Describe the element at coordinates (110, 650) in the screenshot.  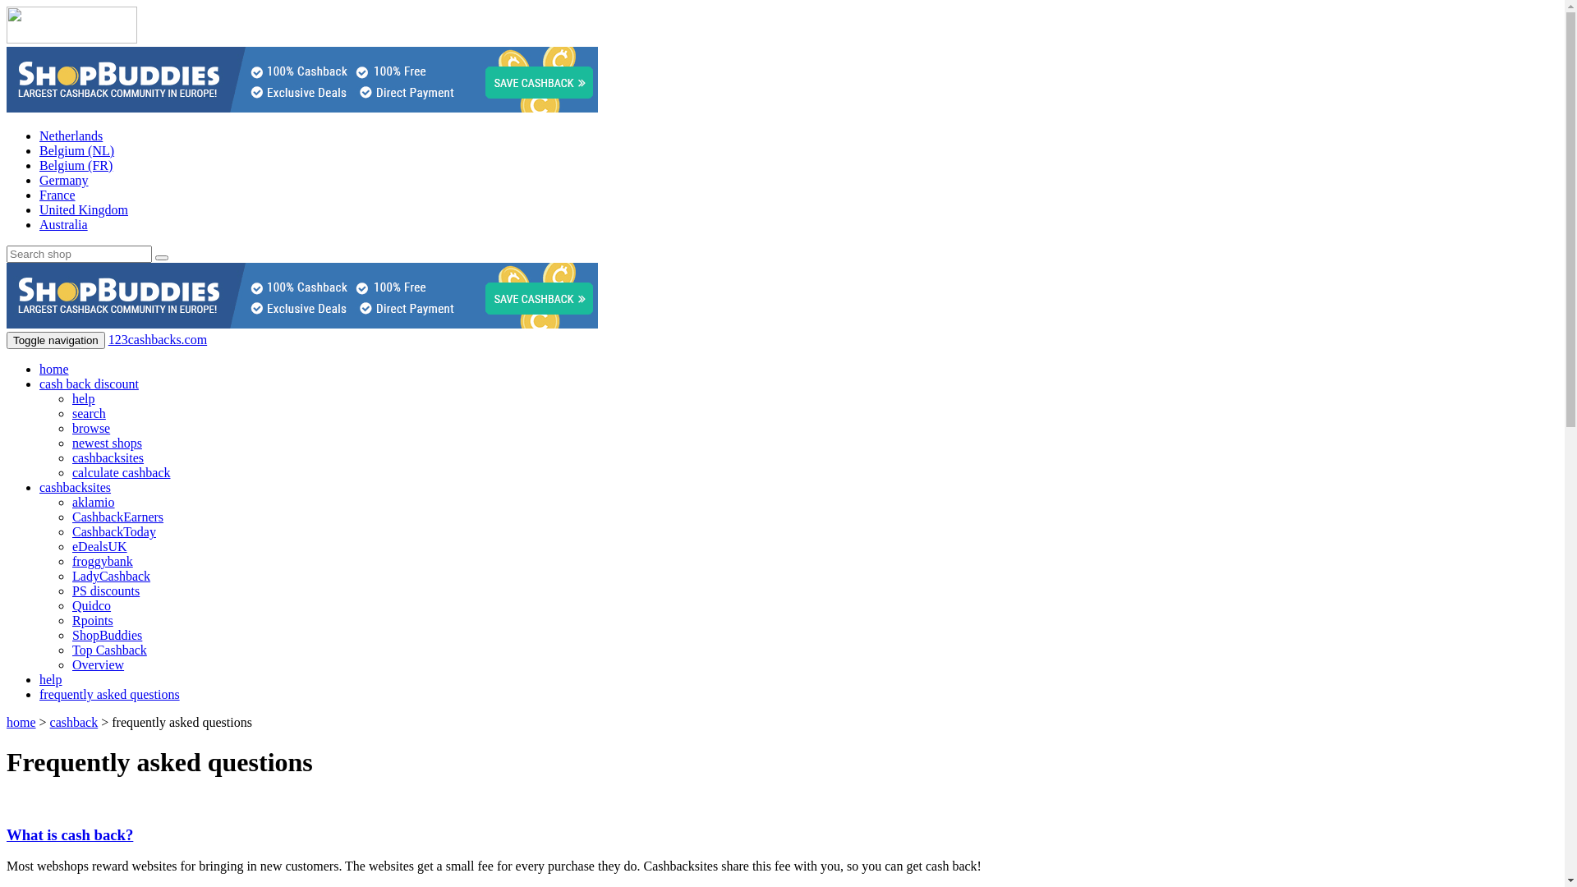
I see `Top Cashback` at that location.